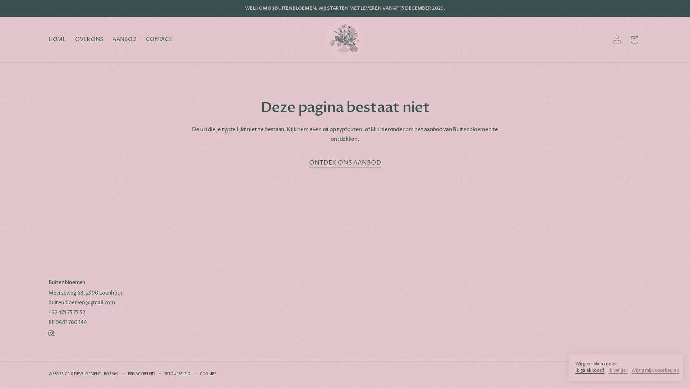 This screenshot has height=388, width=690. I want to click on OVER ONS, so click(89, 40).